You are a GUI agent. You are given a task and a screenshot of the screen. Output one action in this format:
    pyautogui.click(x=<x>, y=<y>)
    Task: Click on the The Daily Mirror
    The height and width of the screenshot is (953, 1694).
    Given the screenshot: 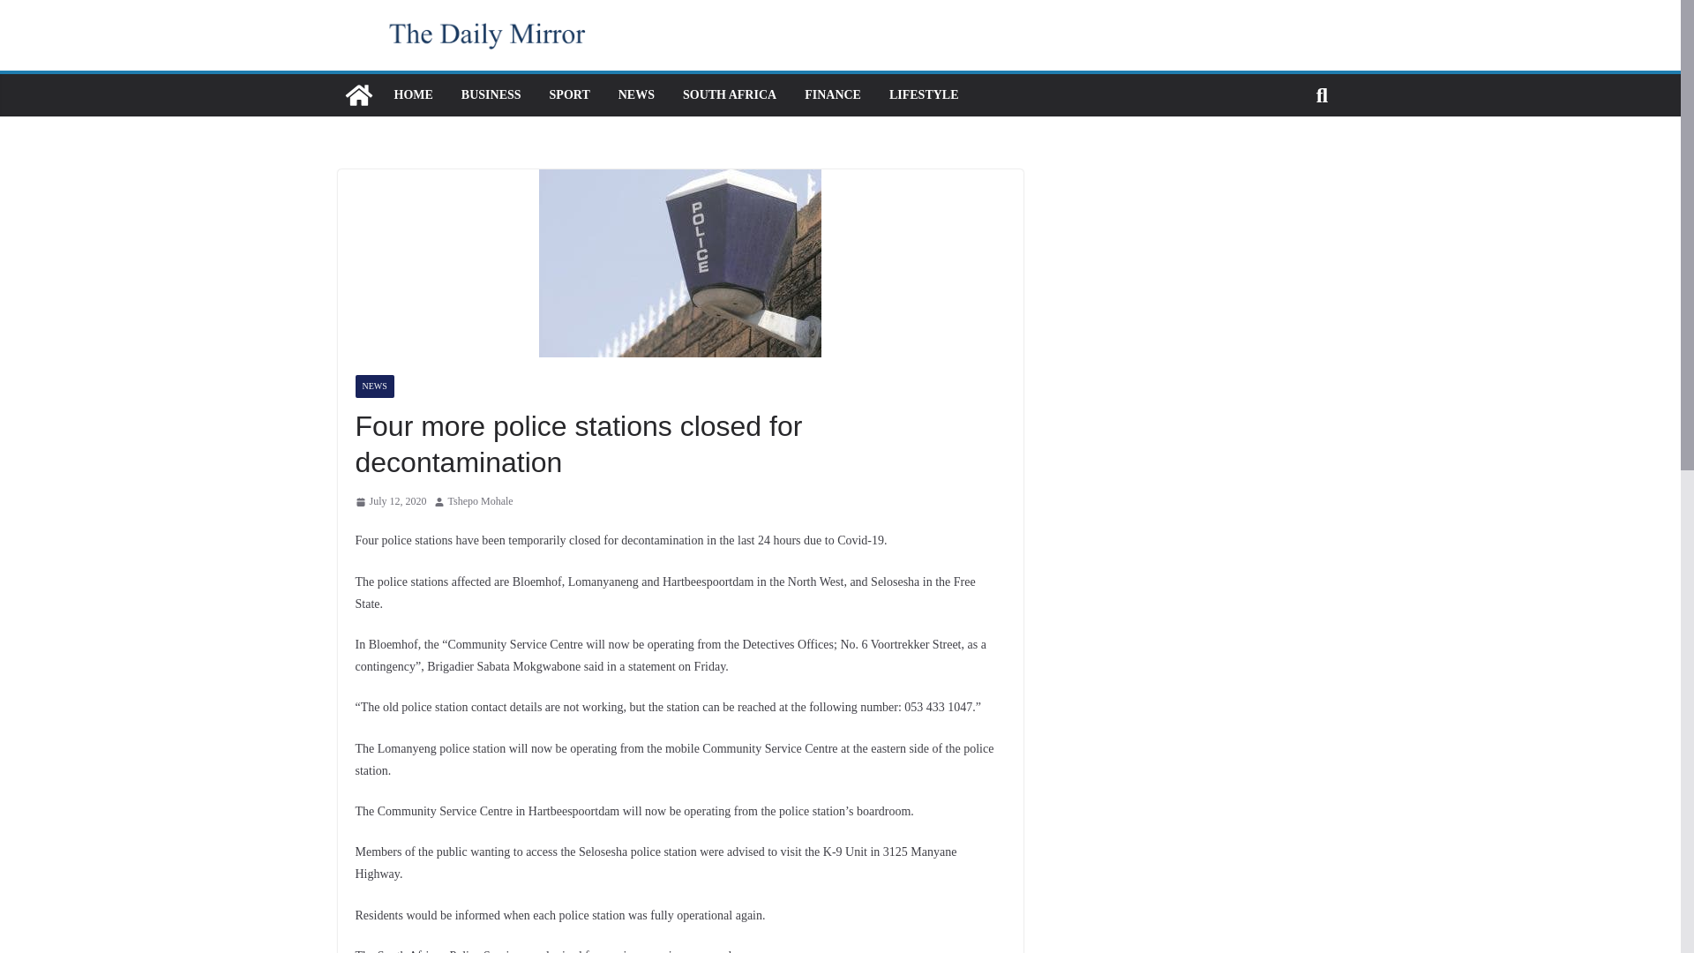 What is the action you would take?
    pyautogui.click(x=358, y=95)
    